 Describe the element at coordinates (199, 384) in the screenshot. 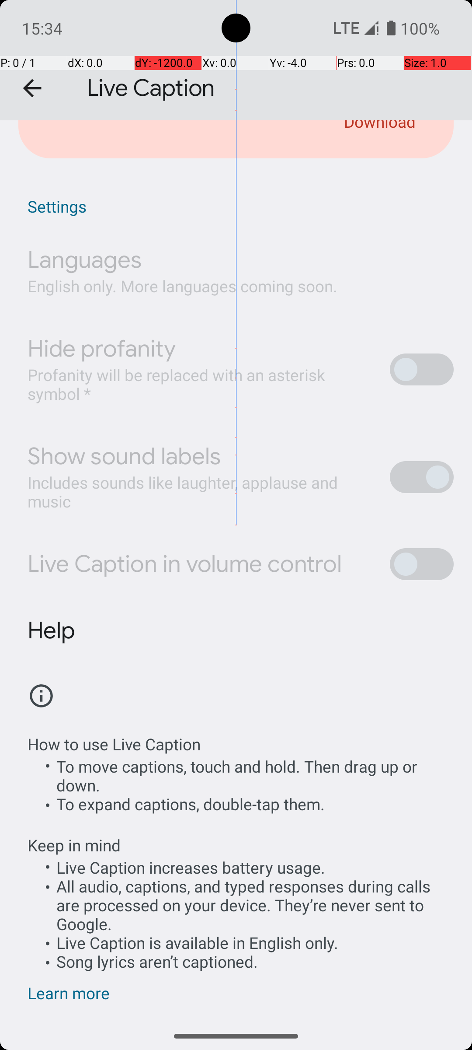

I see `Profanity will be replaced with an asterisk symbol *` at that location.